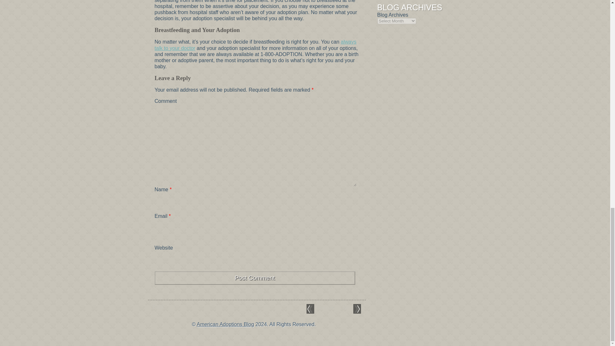 The image size is (615, 346). Describe the element at coordinates (255, 45) in the screenshot. I see `always talk to your doctor` at that location.